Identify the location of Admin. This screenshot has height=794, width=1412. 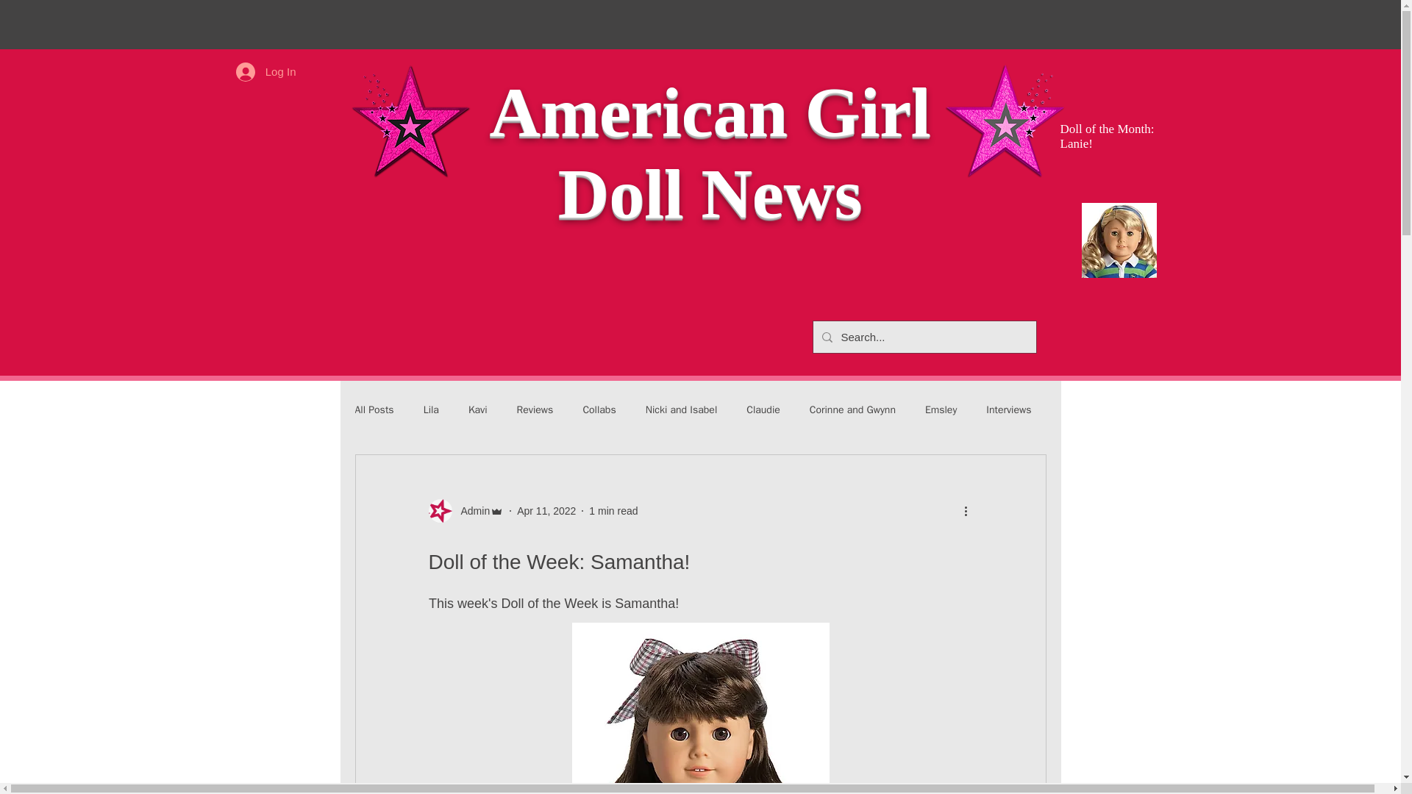
(471, 510).